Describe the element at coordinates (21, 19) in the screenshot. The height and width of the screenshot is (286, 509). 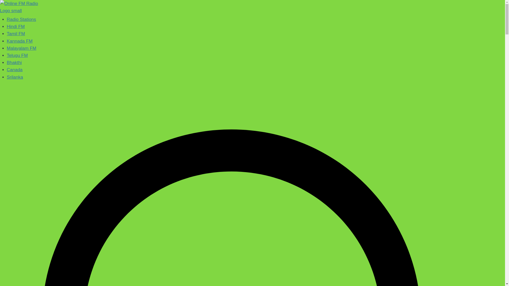
I see `Radio Stations` at that location.